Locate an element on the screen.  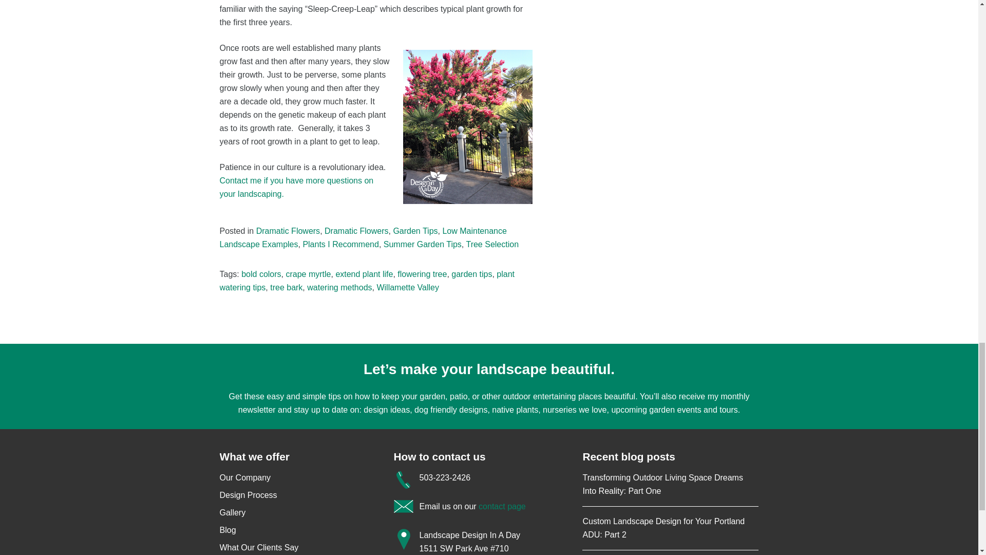
tree bark is located at coordinates (287, 287).